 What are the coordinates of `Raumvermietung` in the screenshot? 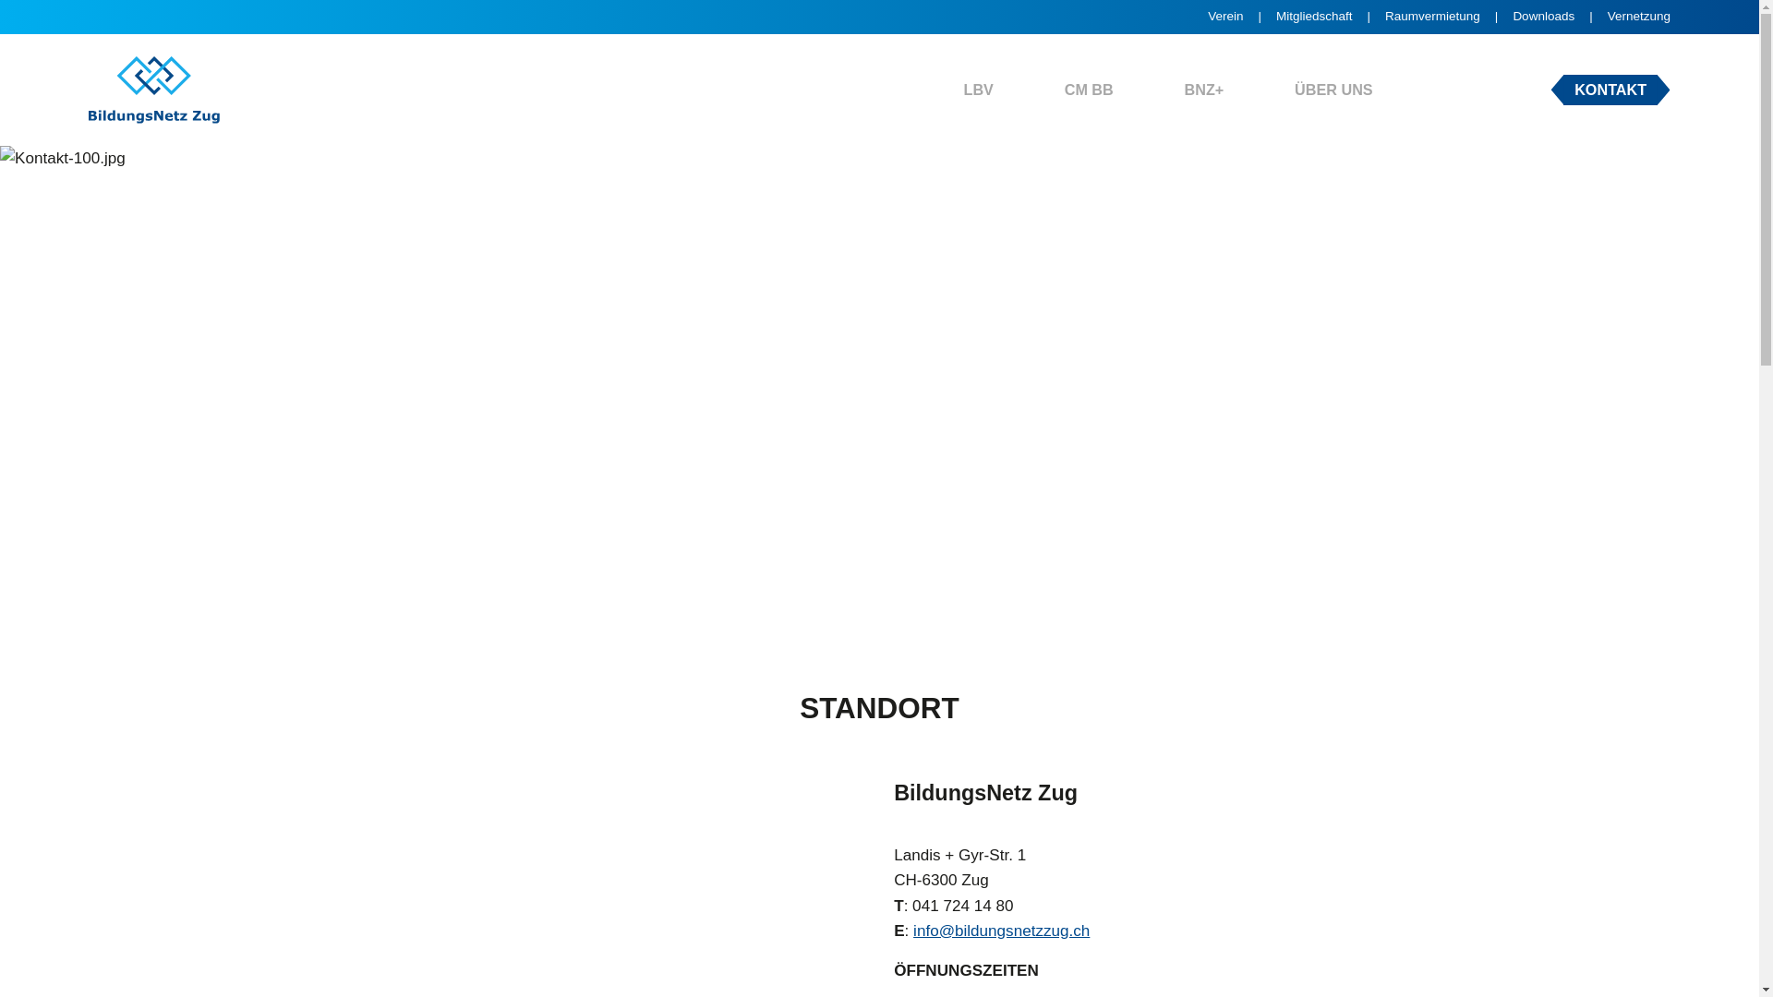 It's located at (1449, 17).